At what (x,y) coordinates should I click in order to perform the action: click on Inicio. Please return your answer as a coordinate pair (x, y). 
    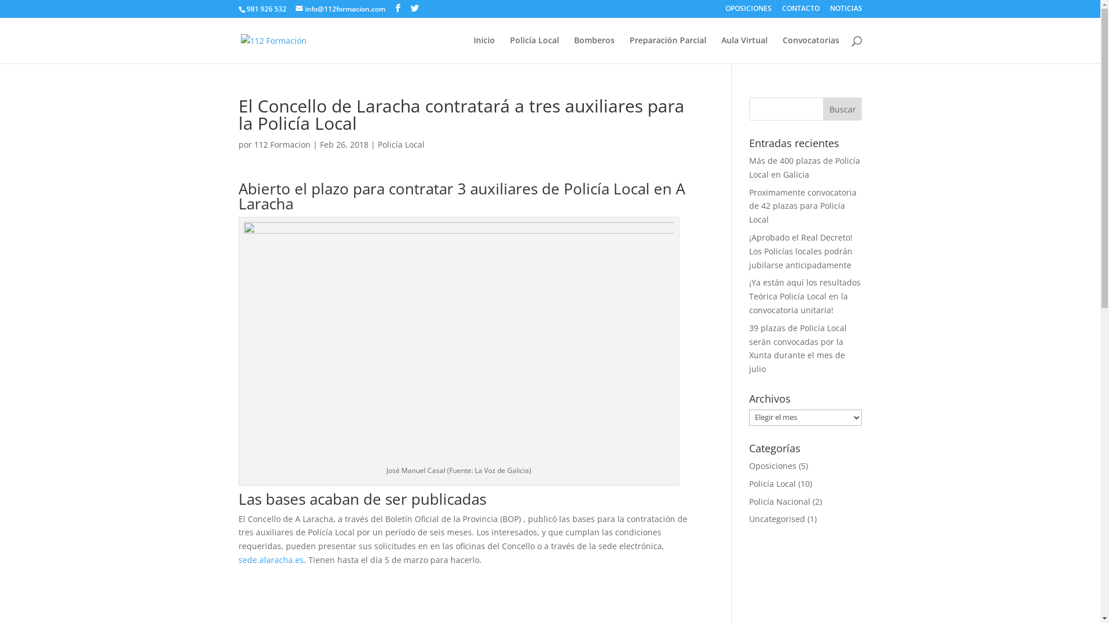
    Looking at the image, I should click on (484, 50).